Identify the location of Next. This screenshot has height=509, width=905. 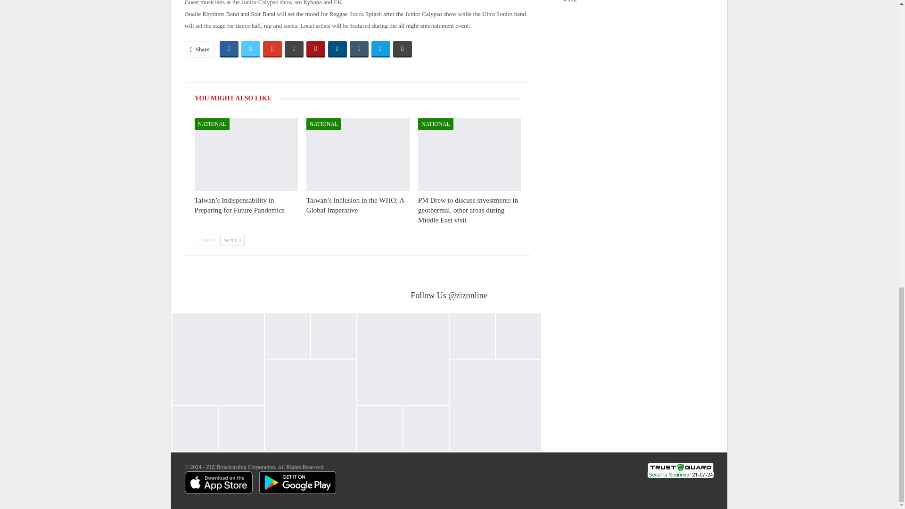
(232, 240).